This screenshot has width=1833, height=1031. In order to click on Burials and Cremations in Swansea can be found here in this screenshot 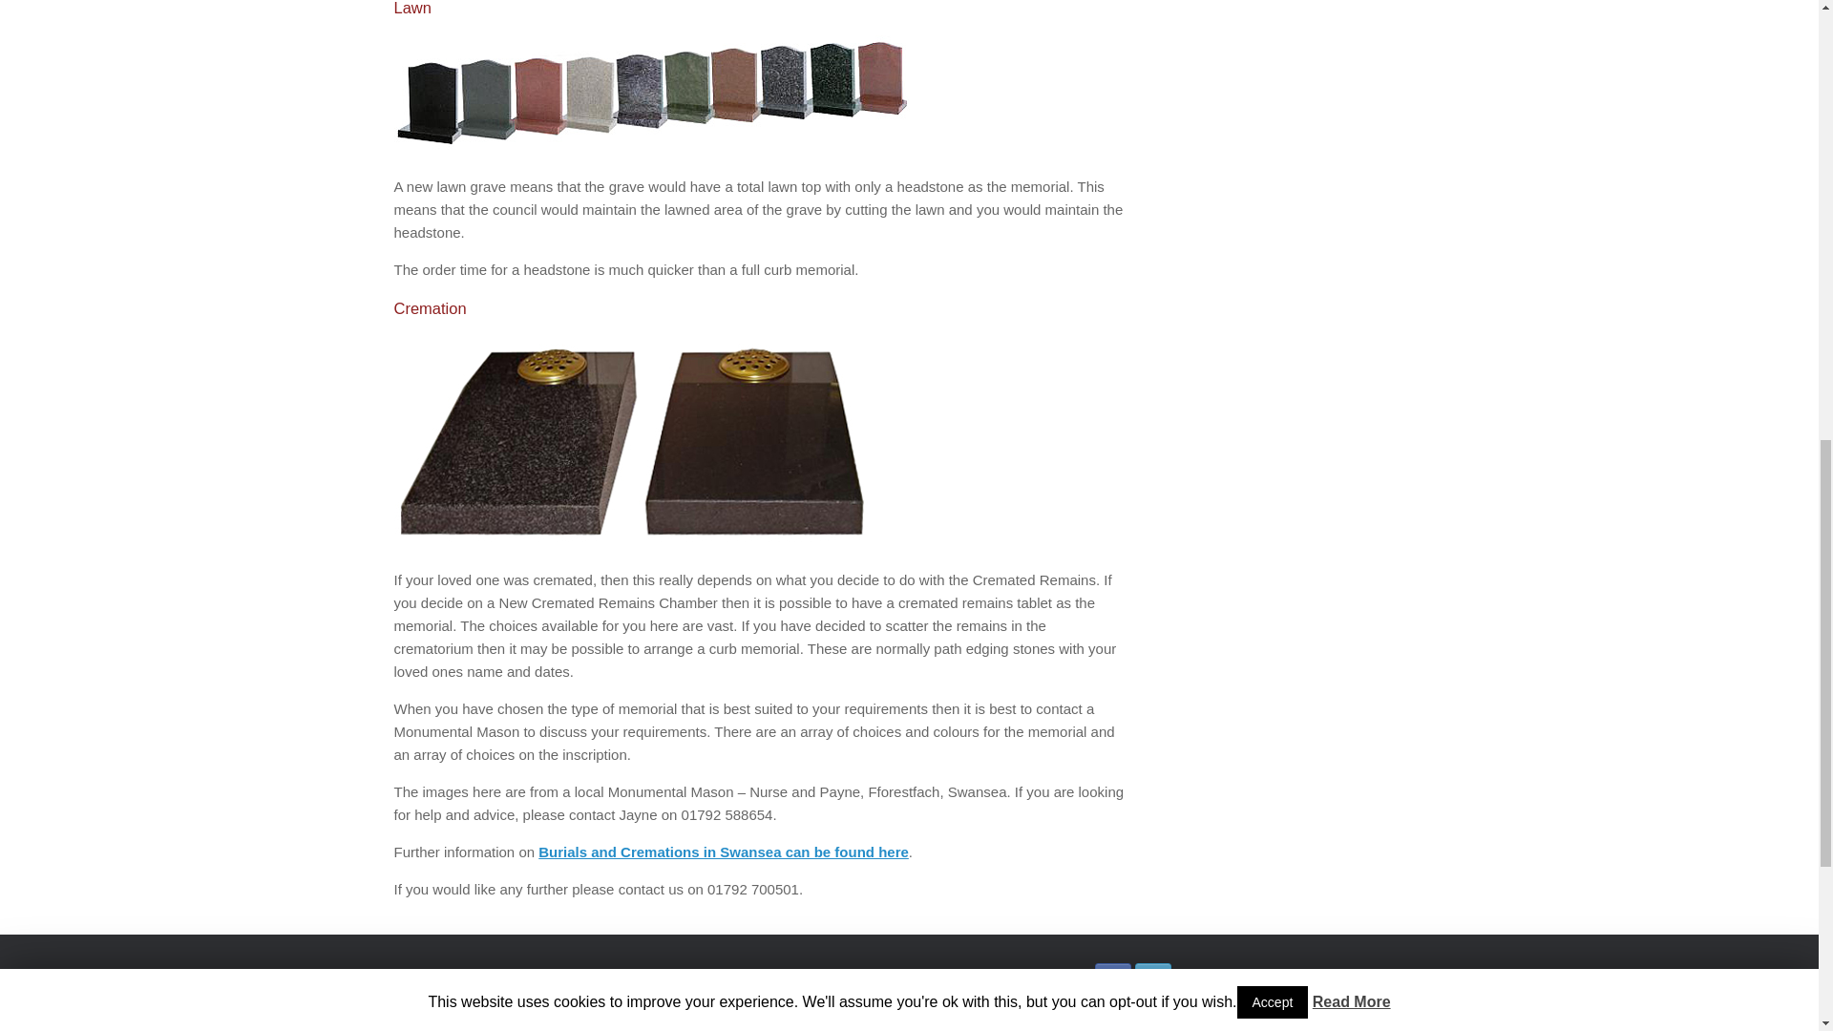, I will do `click(724, 852)`.